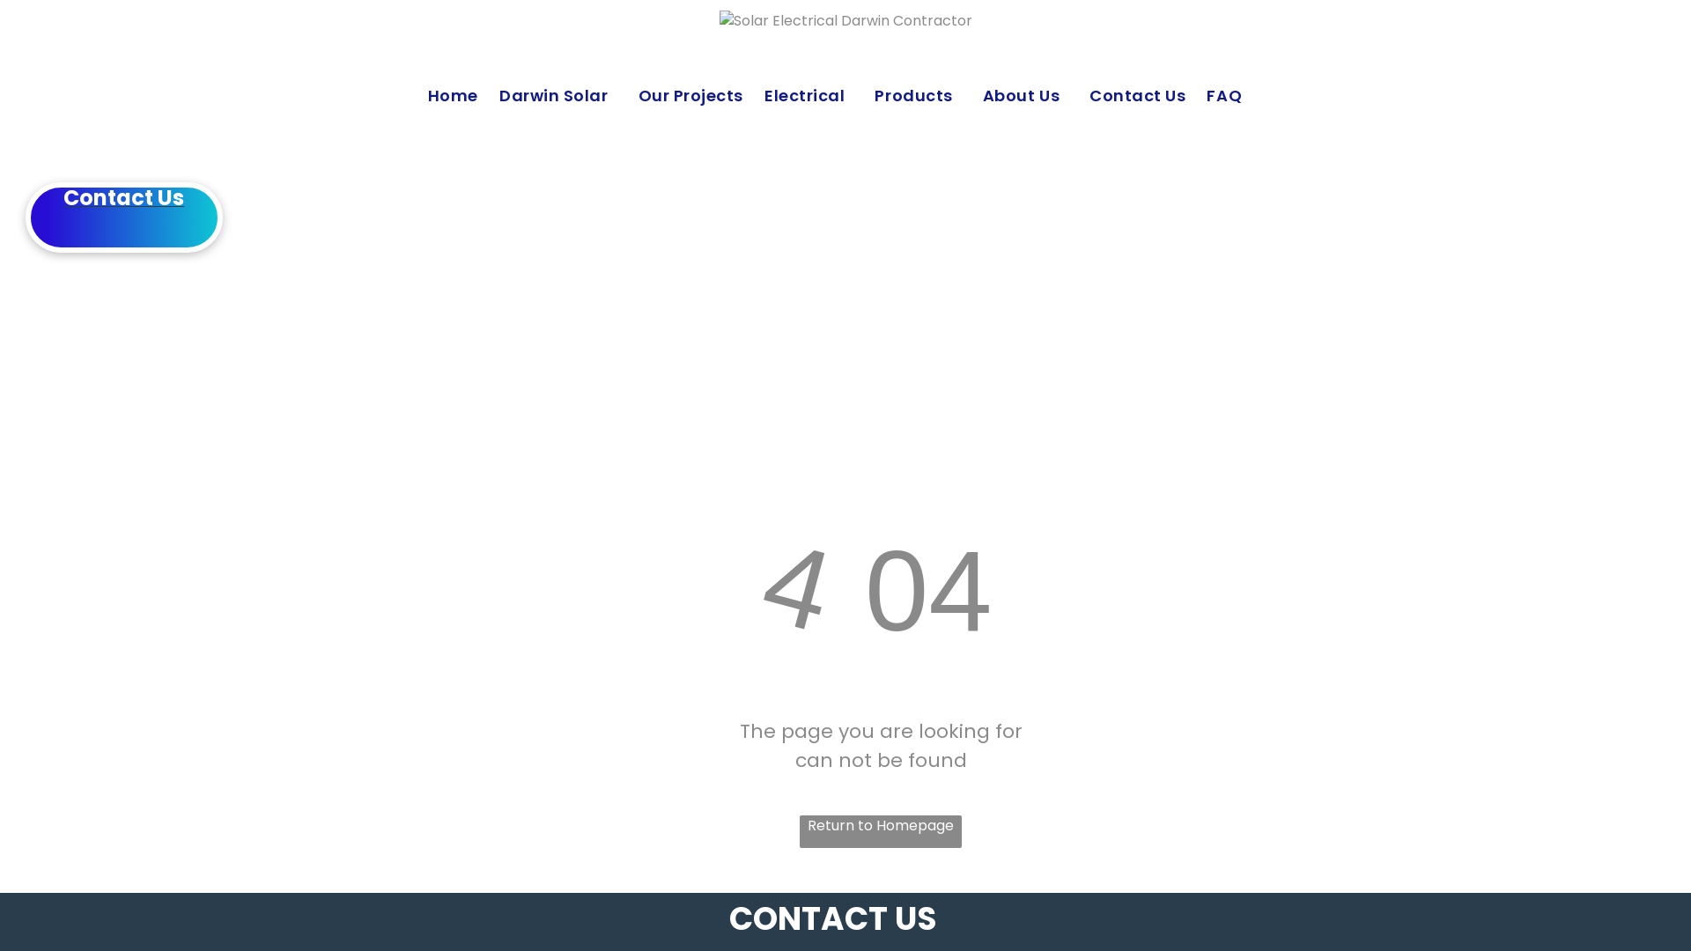  Describe the element at coordinates (819, 96) in the screenshot. I see `Electrical` at that location.